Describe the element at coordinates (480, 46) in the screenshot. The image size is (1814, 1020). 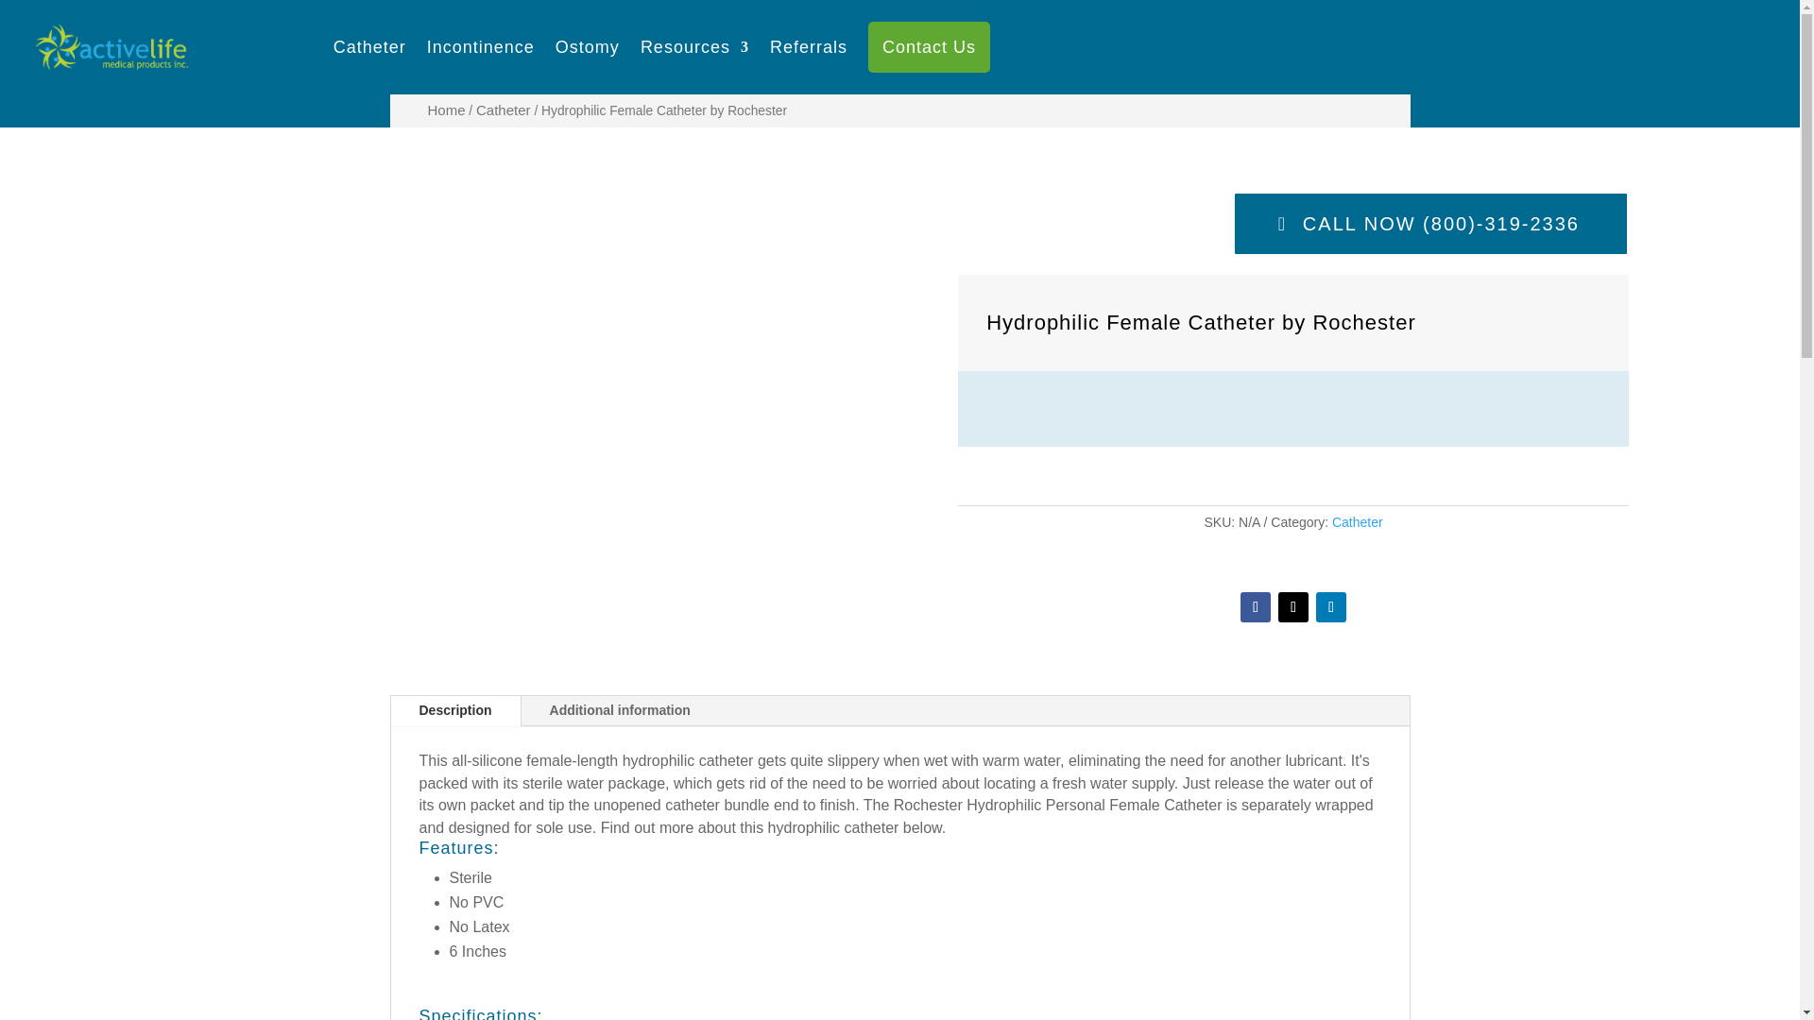
I see `Incontinence` at that location.